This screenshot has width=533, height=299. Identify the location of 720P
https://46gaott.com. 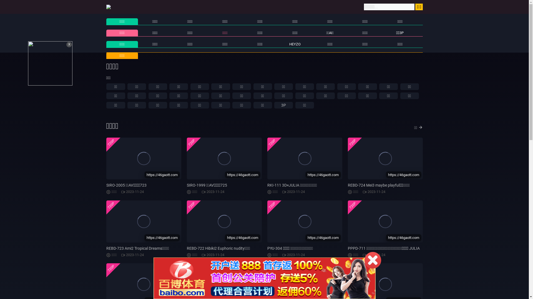
(385, 159).